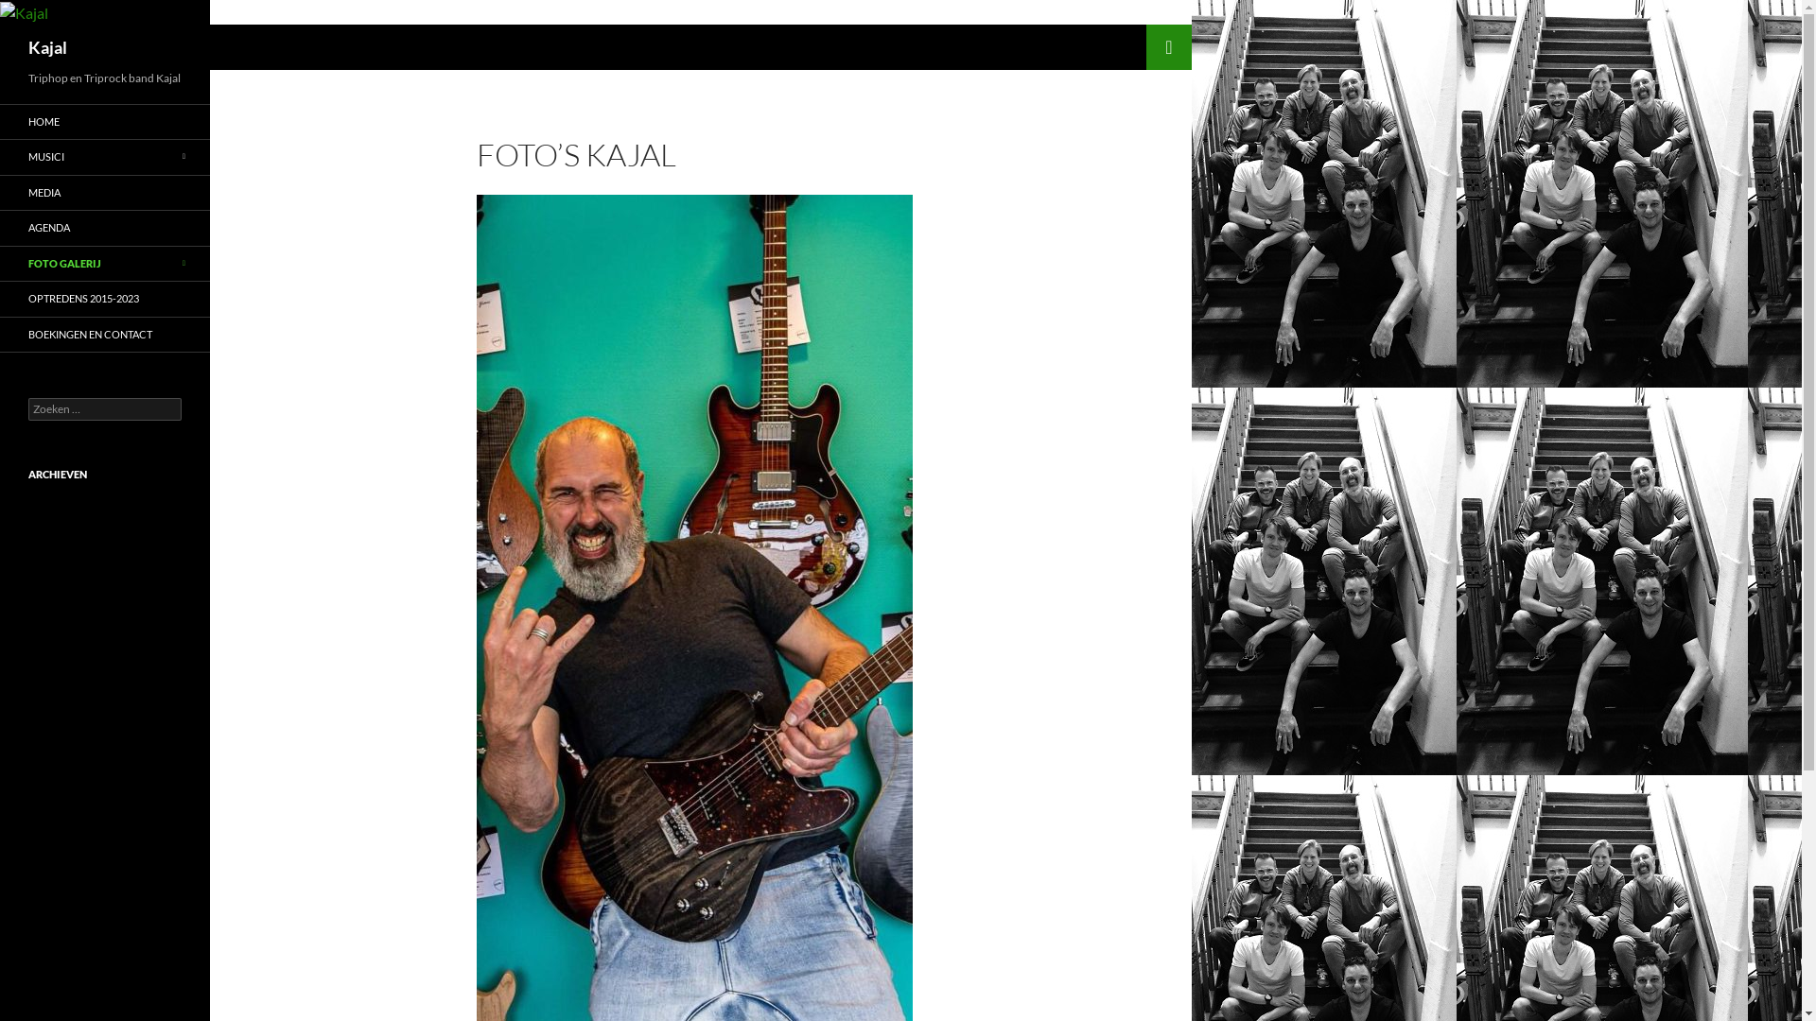 The image size is (1816, 1021). I want to click on FOTO GALERIJ, so click(105, 265).